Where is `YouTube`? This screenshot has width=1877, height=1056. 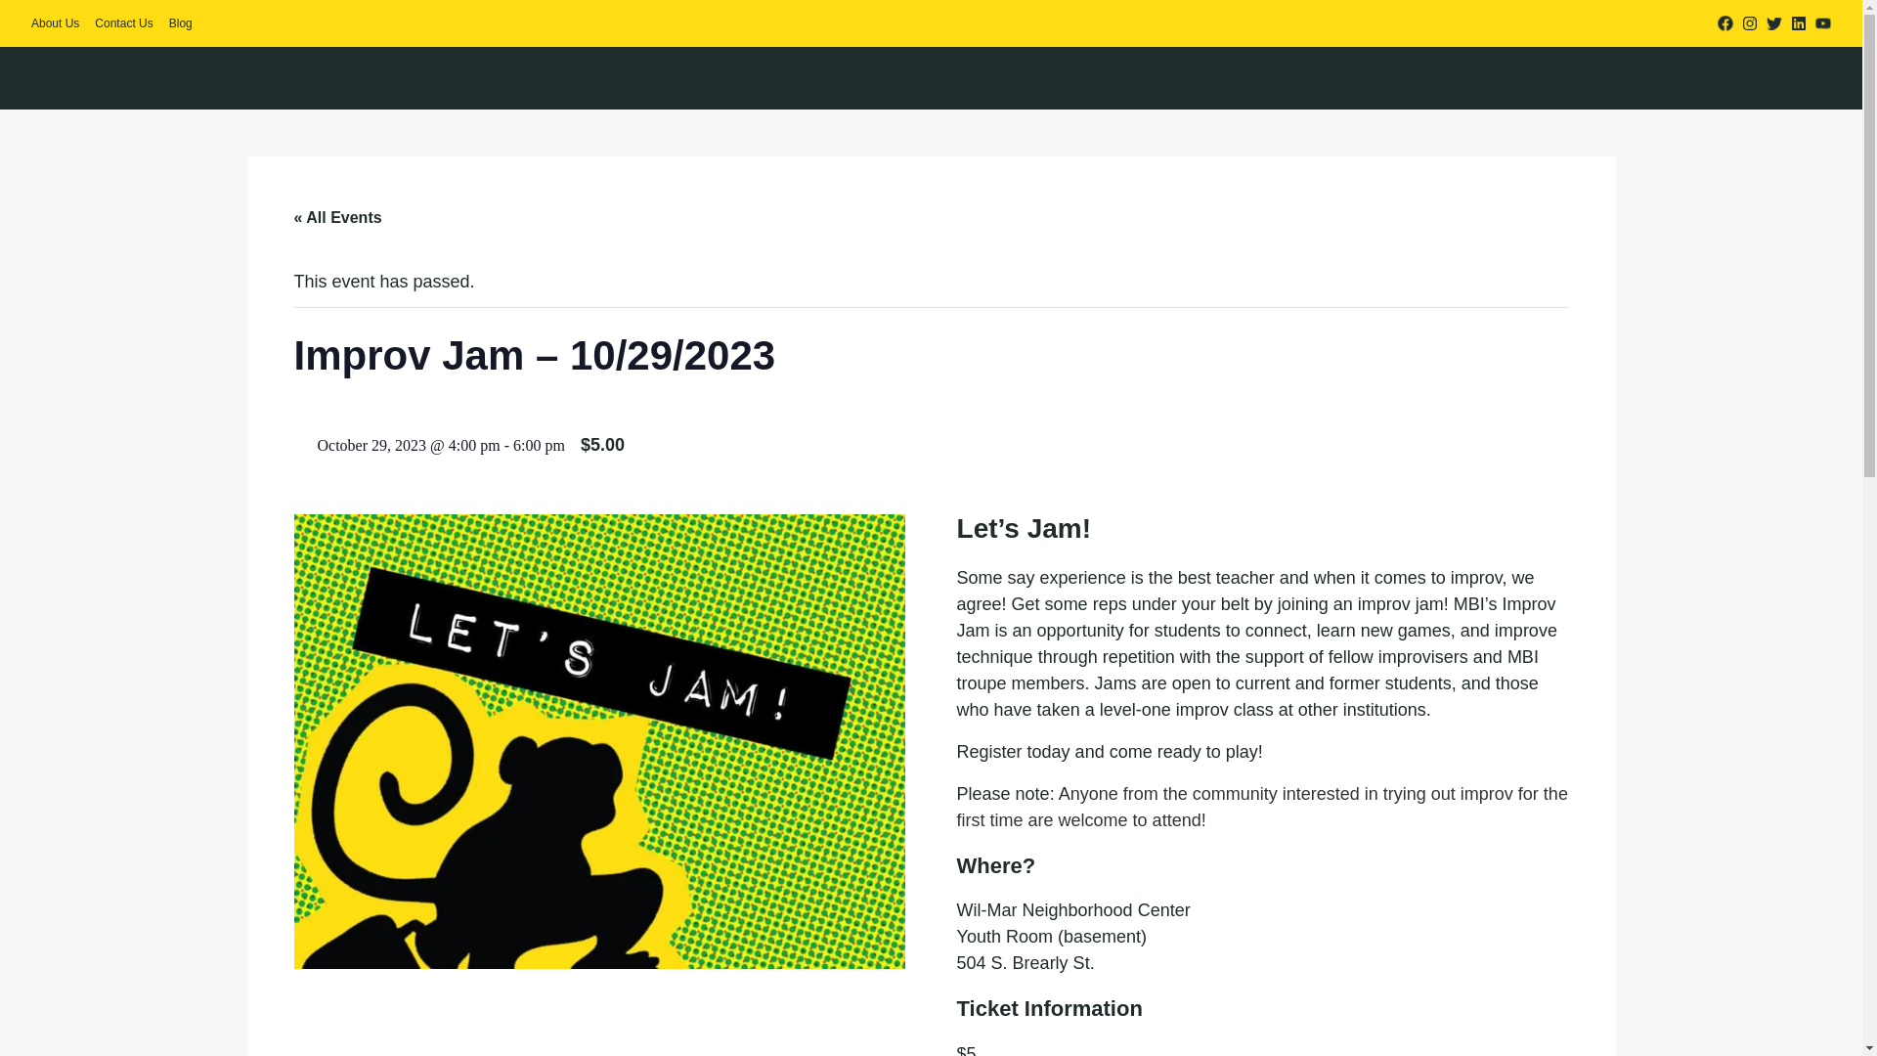
YouTube is located at coordinates (1822, 23).